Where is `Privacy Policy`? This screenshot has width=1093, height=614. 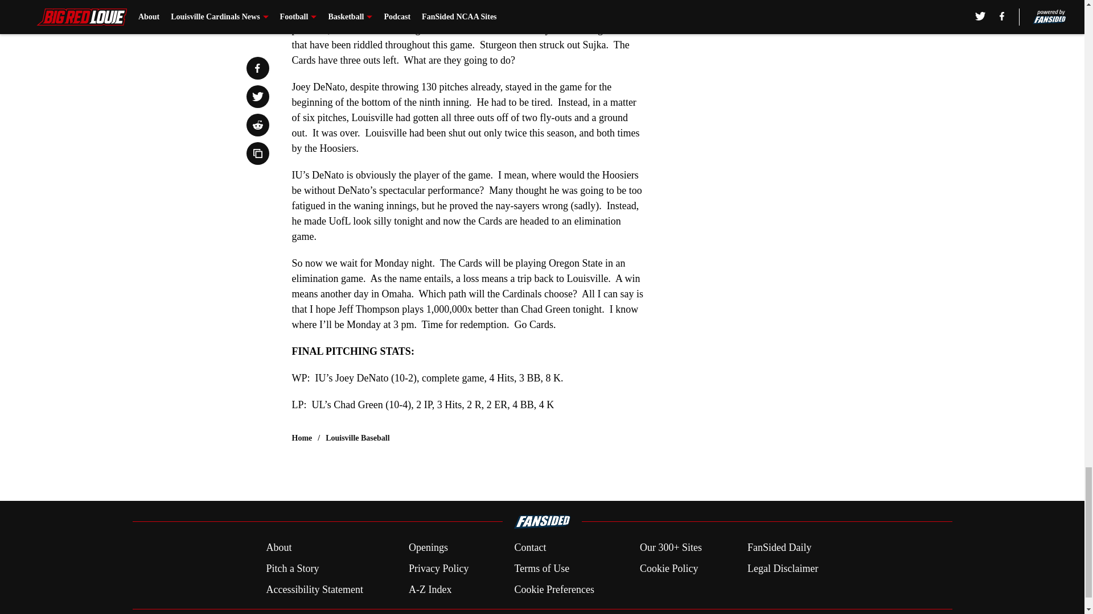
Privacy Policy is located at coordinates (438, 569).